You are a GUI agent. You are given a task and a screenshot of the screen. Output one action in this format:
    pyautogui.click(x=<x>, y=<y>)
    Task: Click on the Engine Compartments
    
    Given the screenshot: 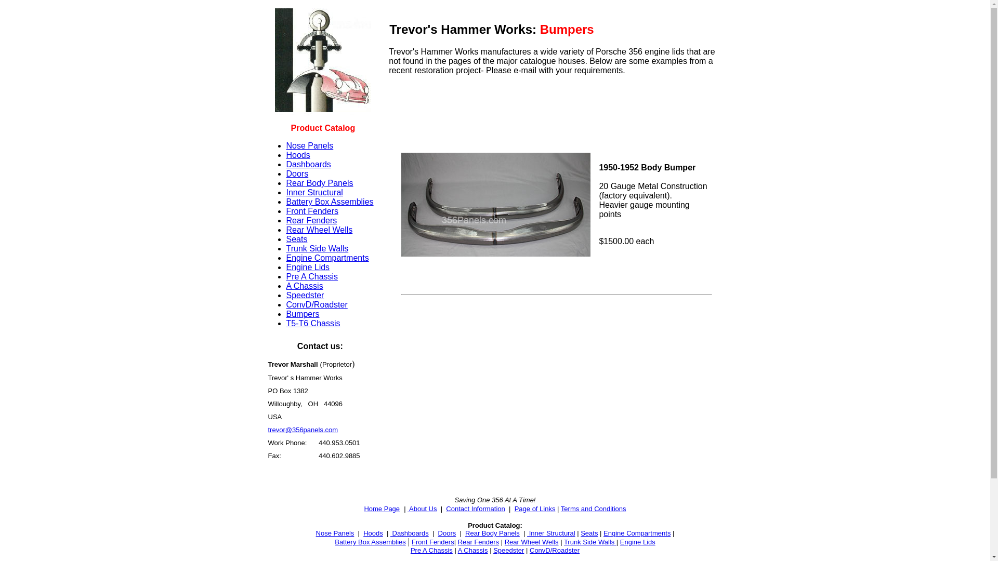 What is the action you would take?
    pyautogui.click(x=637, y=533)
    